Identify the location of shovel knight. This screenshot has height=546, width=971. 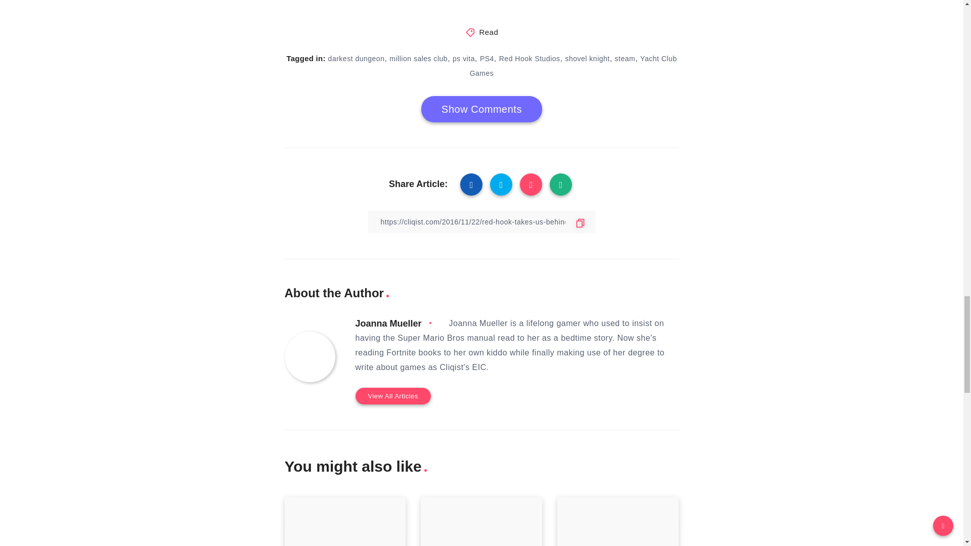
(587, 59).